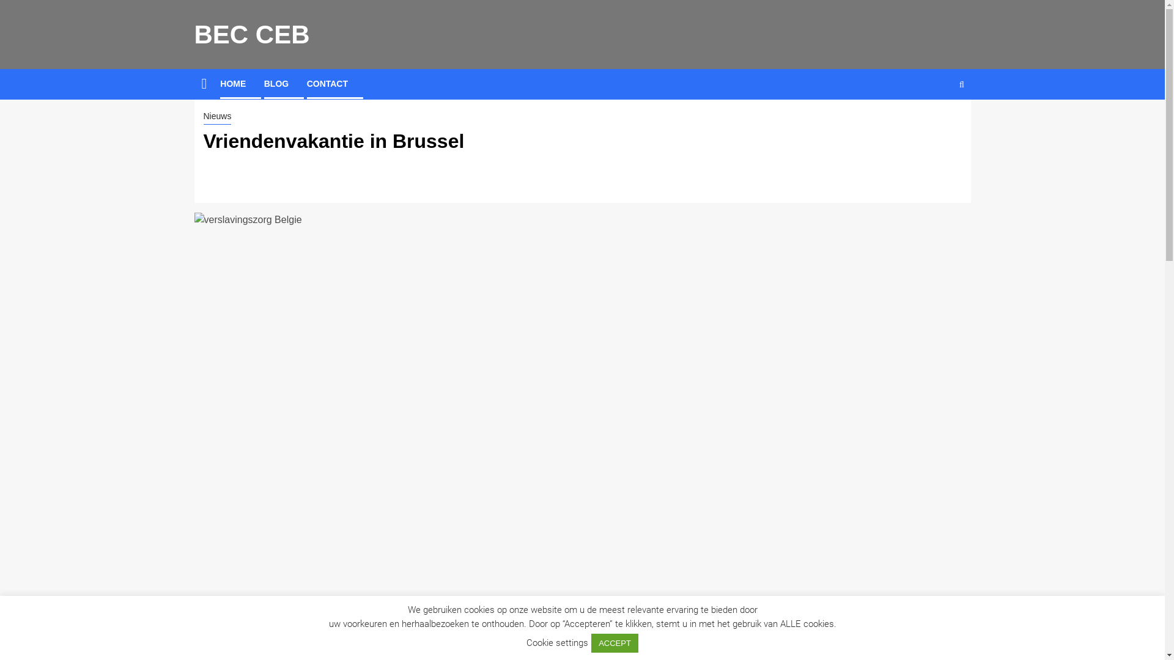  What do you see at coordinates (276, 84) in the screenshot?
I see `BLOG` at bounding box center [276, 84].